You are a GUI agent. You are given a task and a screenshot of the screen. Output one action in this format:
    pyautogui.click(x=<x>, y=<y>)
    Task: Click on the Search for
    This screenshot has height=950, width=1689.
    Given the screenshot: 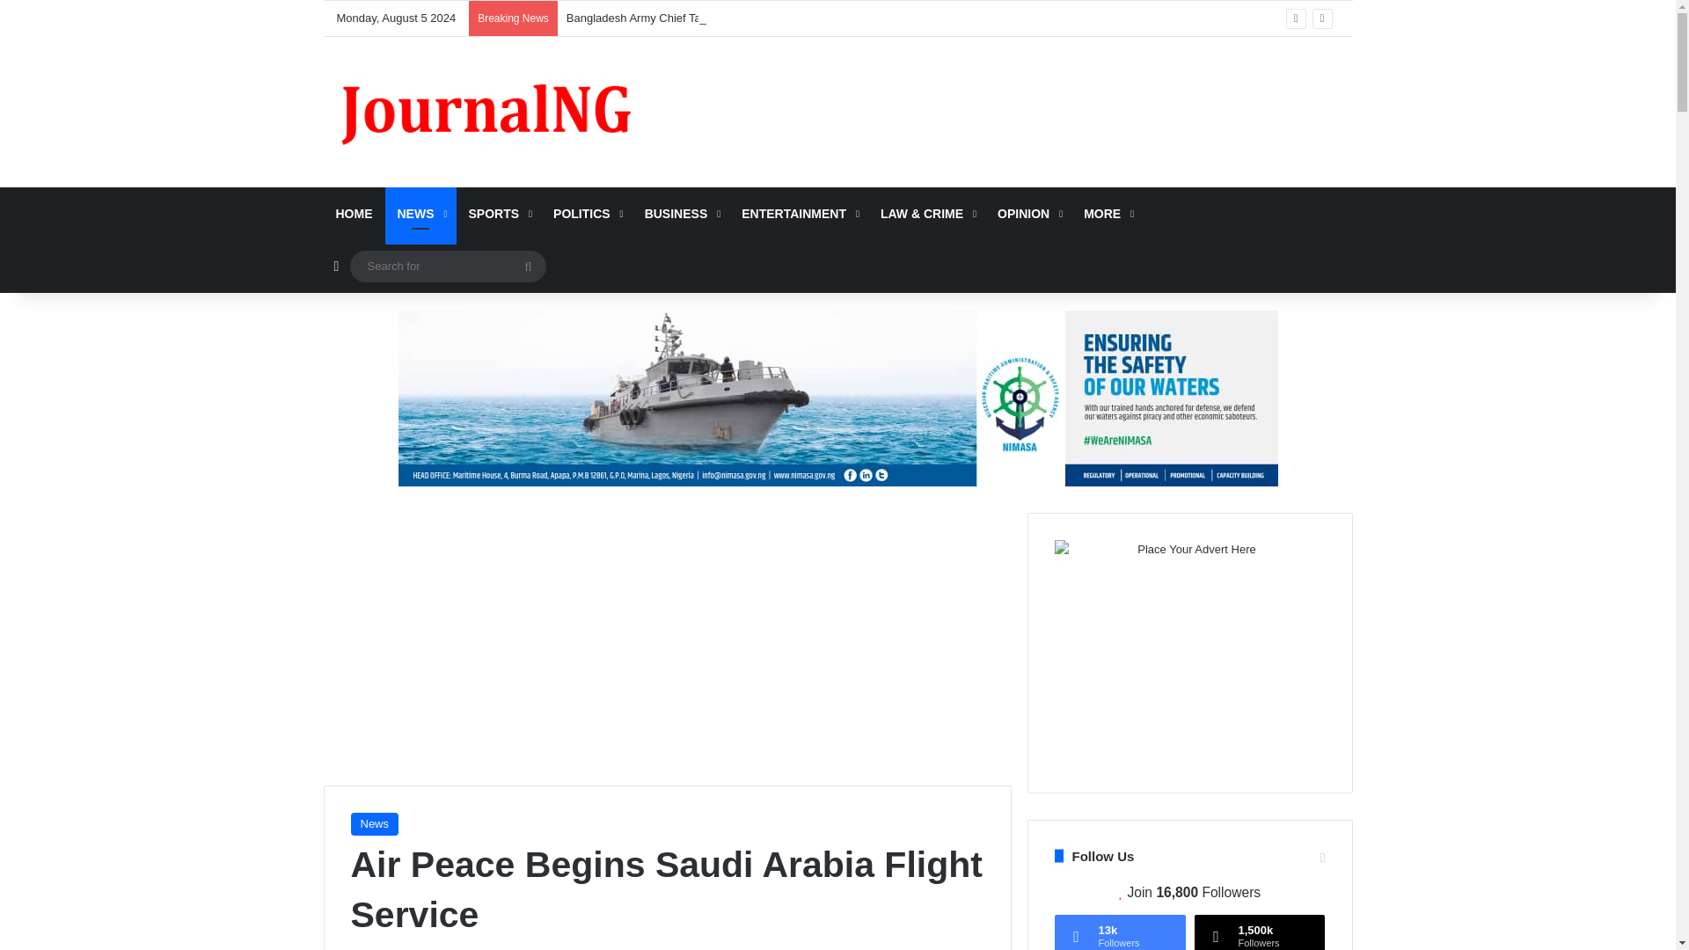 What is the action you would take?
    pyautogui.click(x=447, y=266)
    